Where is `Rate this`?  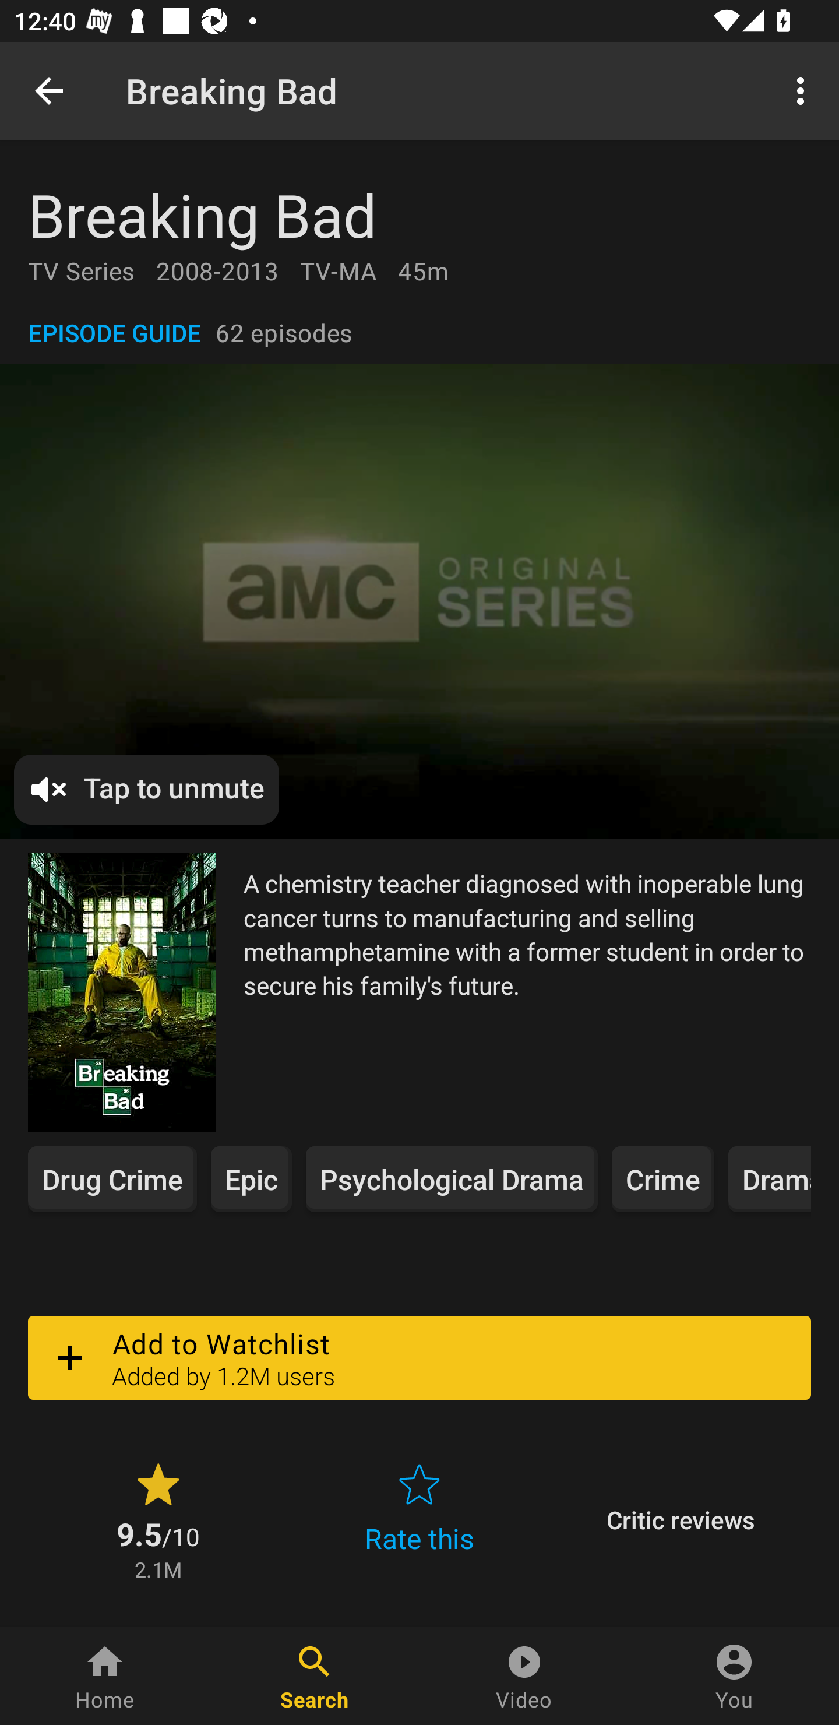 Rate this is located at coordinates (419, 1520).